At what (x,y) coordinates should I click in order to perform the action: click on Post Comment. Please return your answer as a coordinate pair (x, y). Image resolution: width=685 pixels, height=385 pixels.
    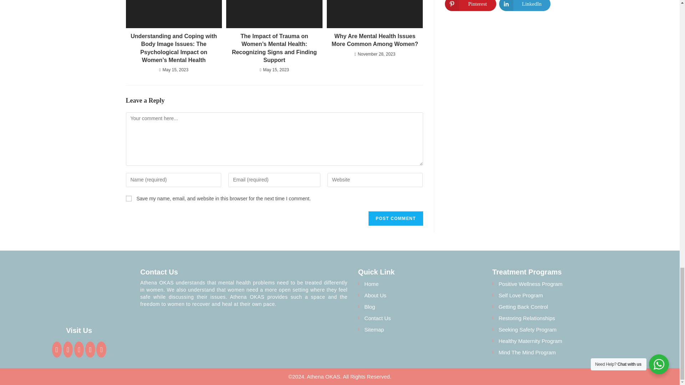
    Looking at the image, I should click on (395, 218).